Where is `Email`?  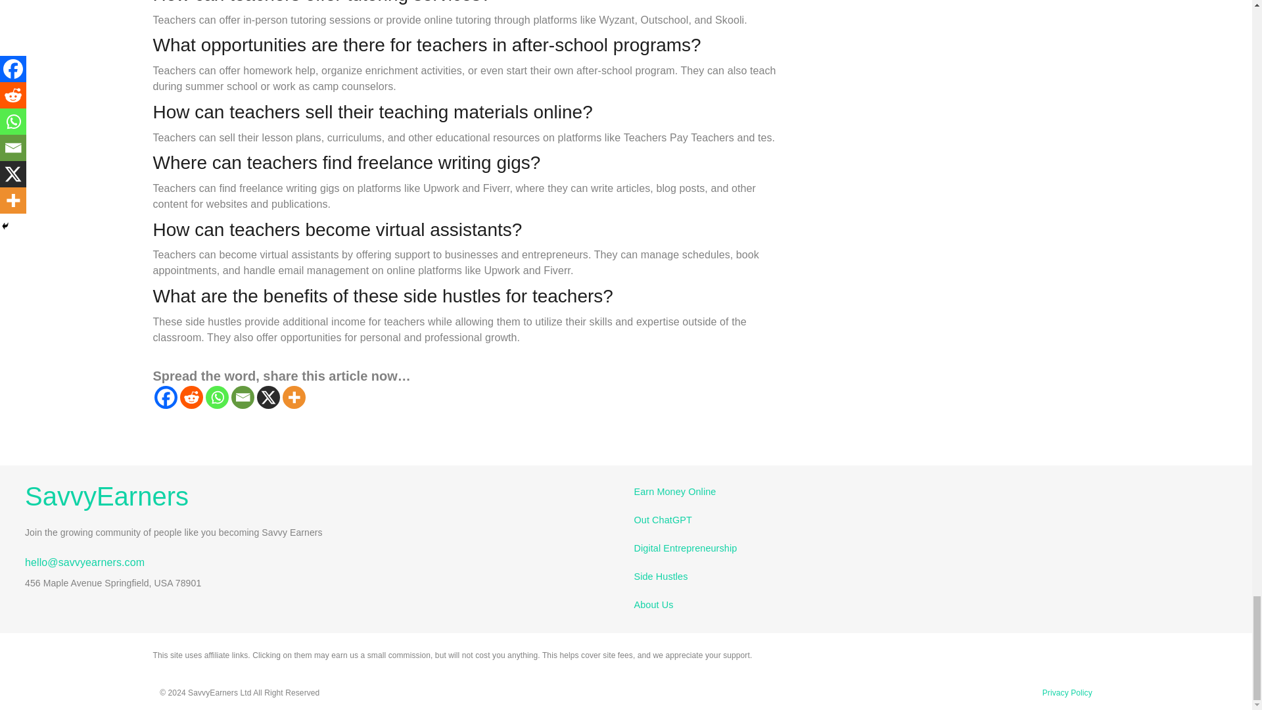 Email is located at coordinates (243, 397).